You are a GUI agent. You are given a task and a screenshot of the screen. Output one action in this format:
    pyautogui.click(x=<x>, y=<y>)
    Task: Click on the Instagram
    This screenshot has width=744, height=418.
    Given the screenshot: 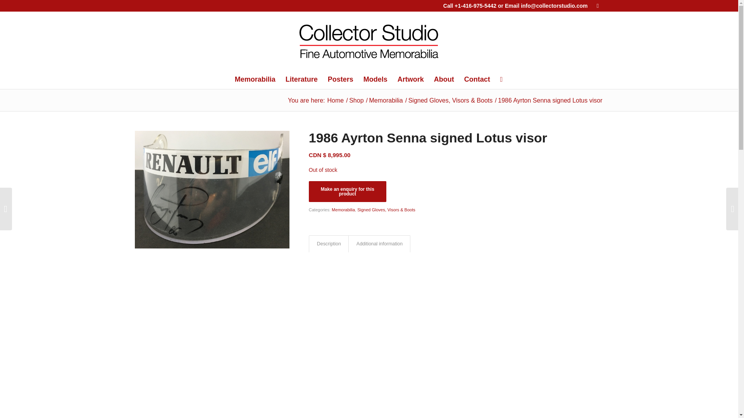 What is the action you would take?
    pyautogui.click(x=598, y=6)
    